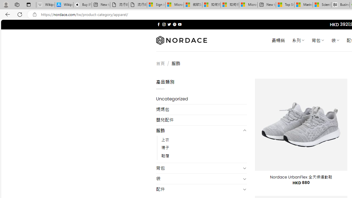  Describe the element at coordinates (174, 5) in the screenshot. I see `Microsoft Services Agreement` at that location.